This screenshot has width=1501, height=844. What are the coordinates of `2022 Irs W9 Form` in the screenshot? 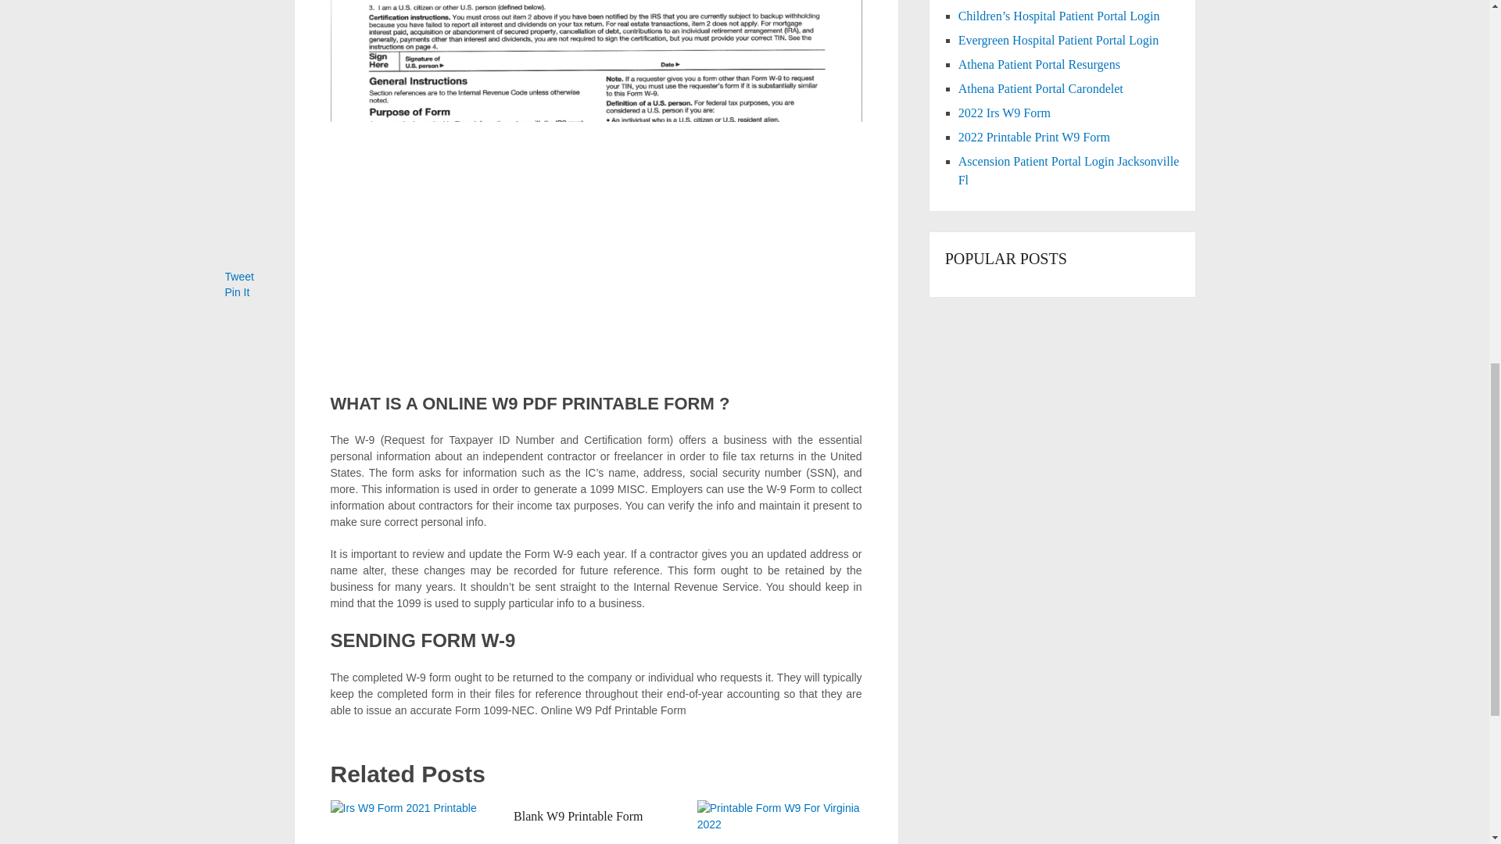 It's located at (1005, 113).